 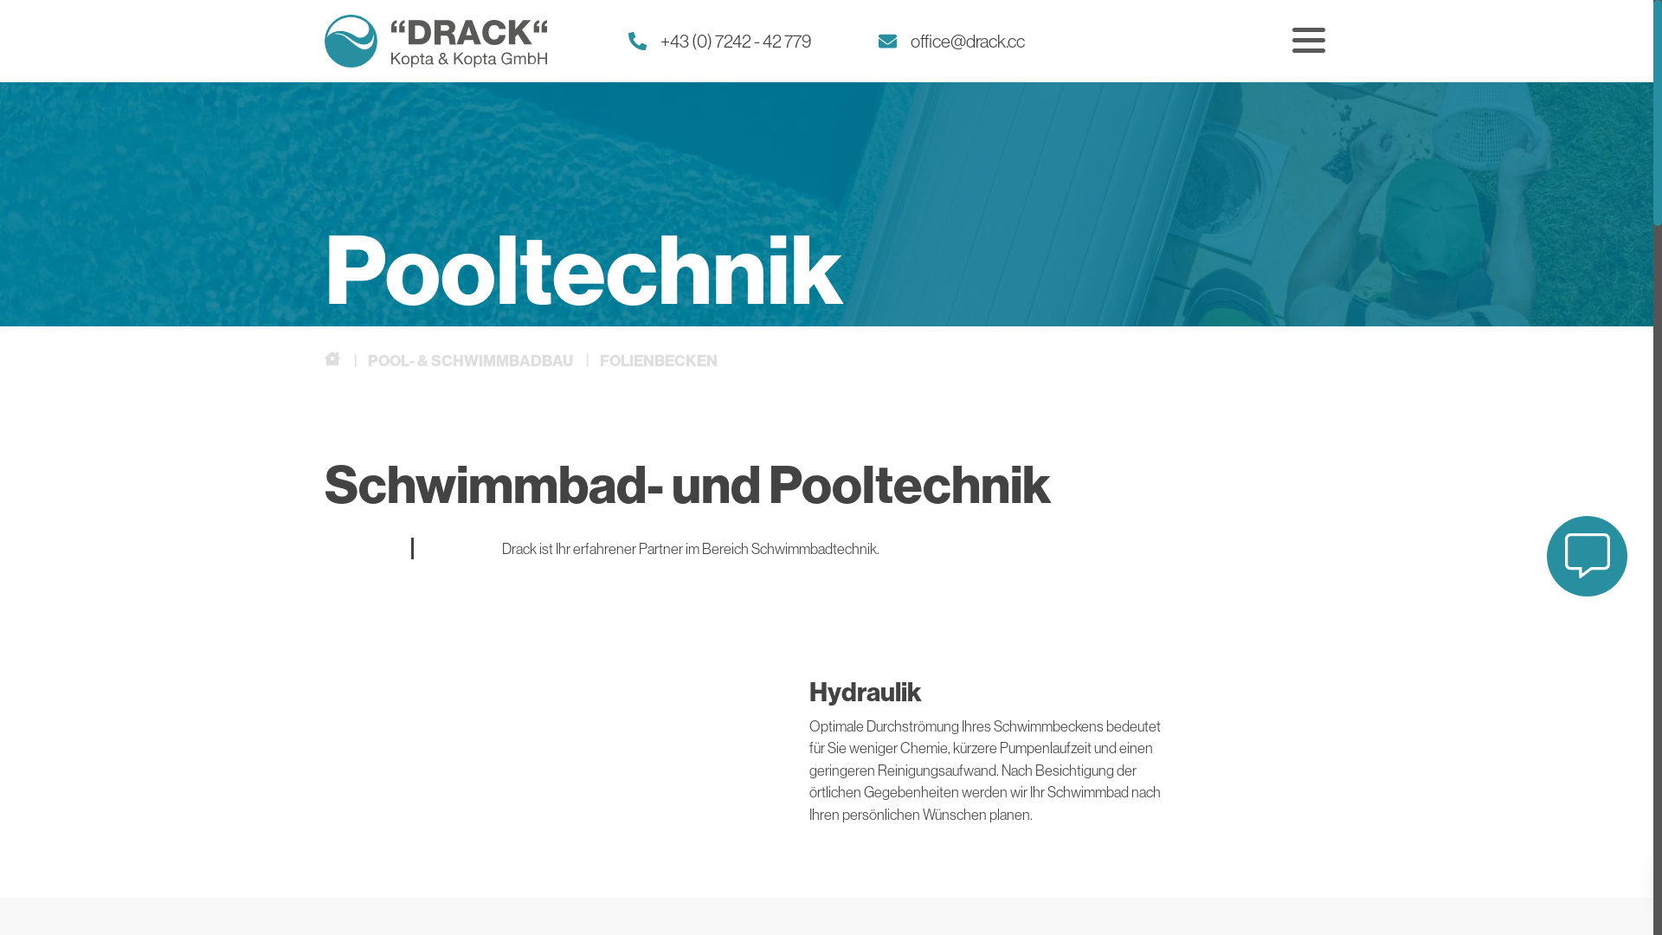 I want to click on Startseite, so click(x=436, y=40).